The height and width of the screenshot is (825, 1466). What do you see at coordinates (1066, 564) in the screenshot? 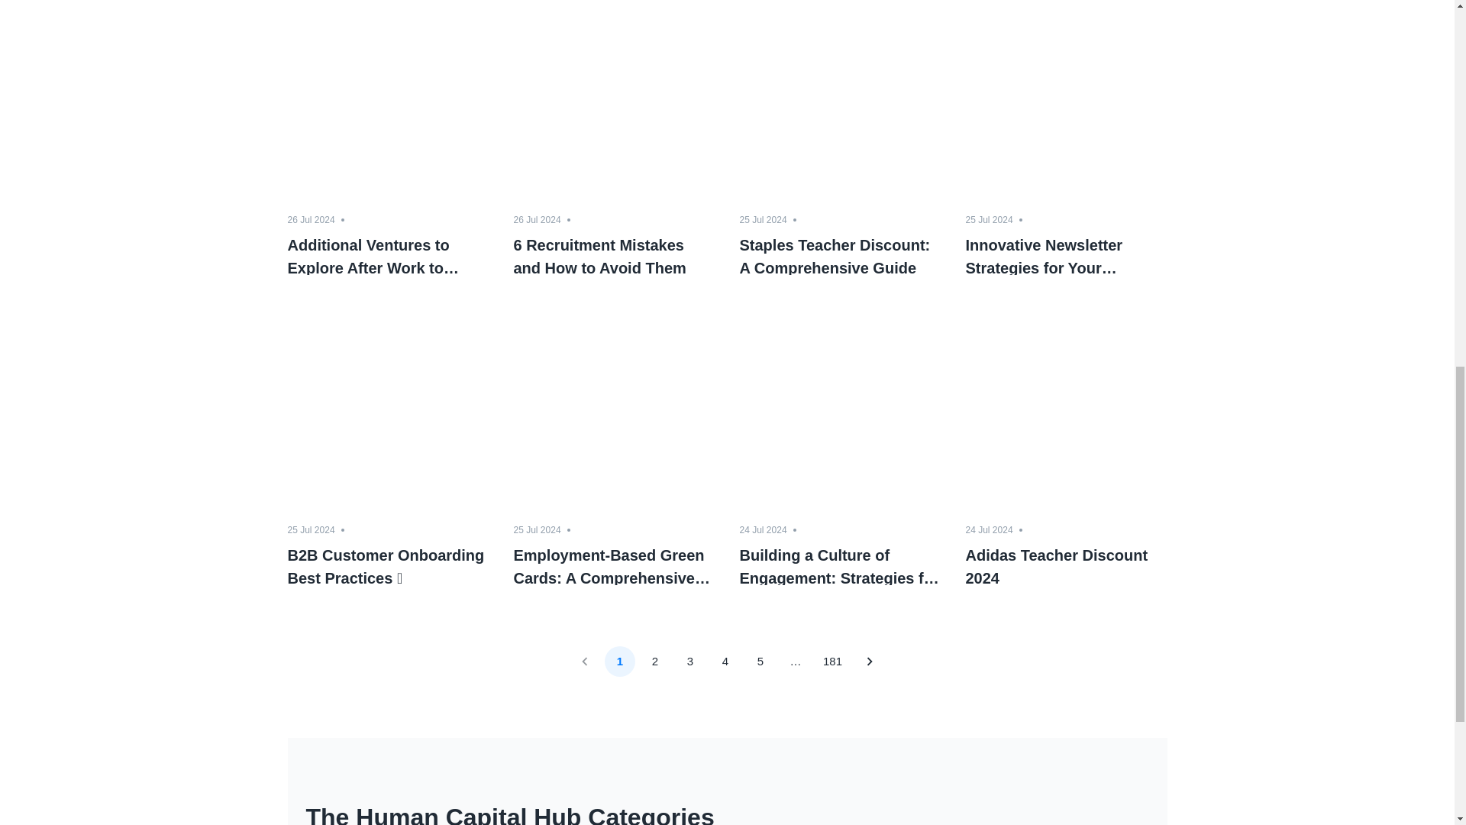
I see `Adidas Teacher Discount 2024` at bounding box center [1066, 564].